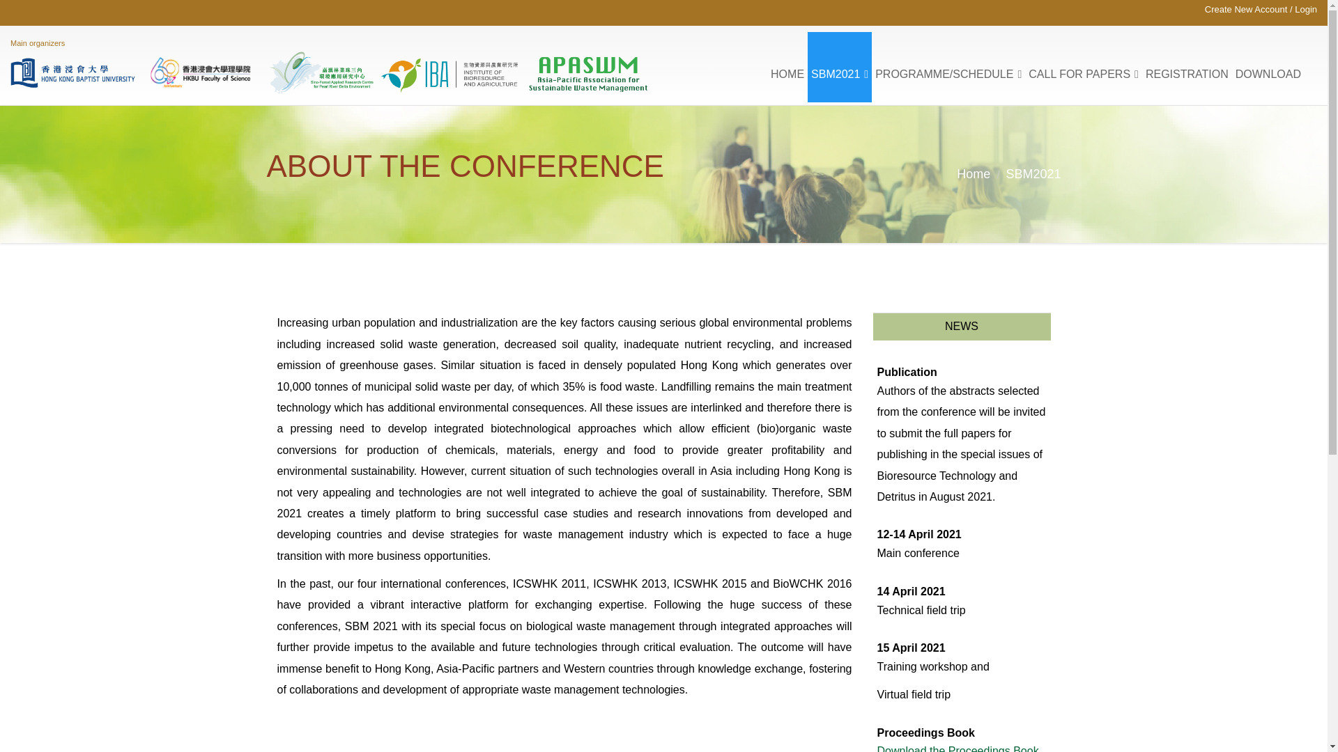  I want to click on Download the P, so click(916, 749).